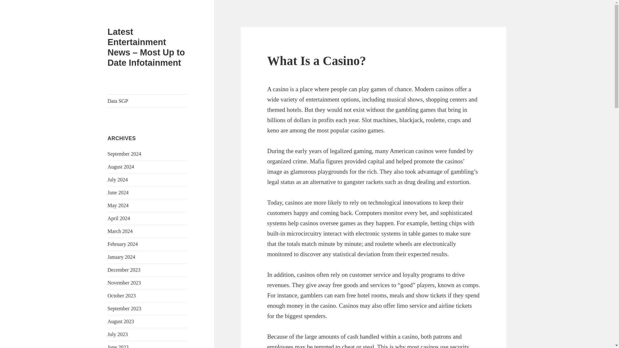 Image resolution: width=619 pixels, height=348 pixels. I want to click on March 2024, so click(120, 231).